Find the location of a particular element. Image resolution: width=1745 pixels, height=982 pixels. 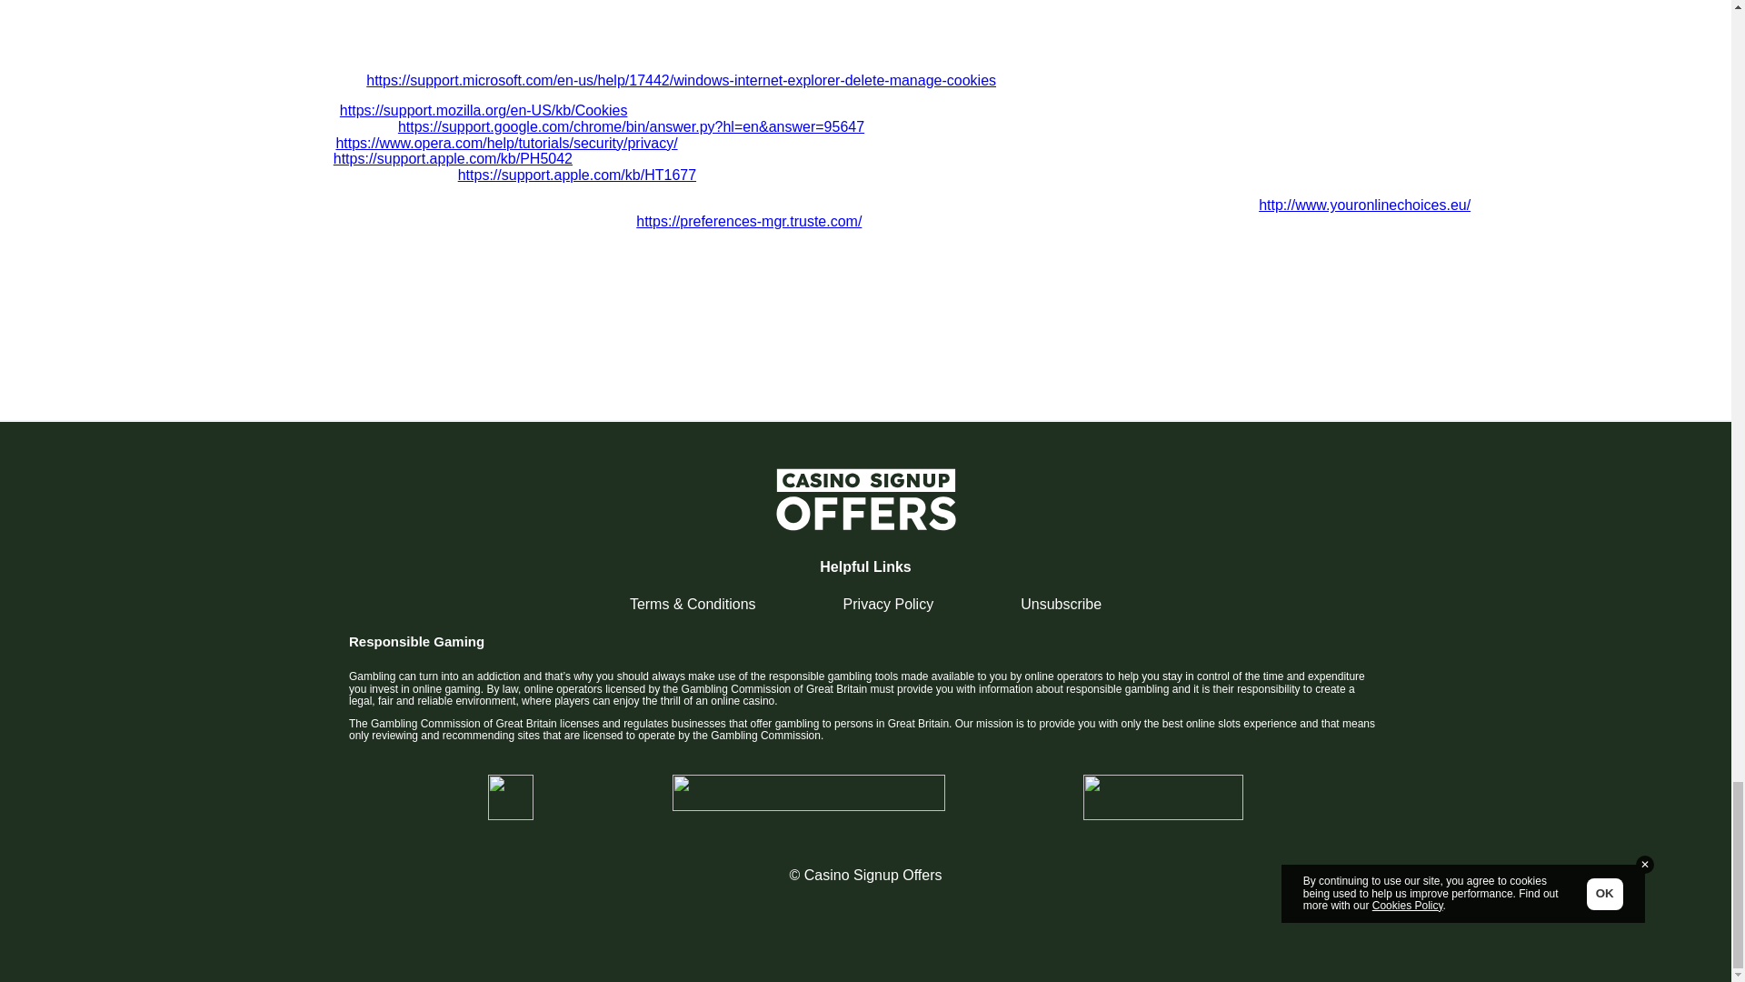

Privacy Policy is located at coordinates (888, 604).